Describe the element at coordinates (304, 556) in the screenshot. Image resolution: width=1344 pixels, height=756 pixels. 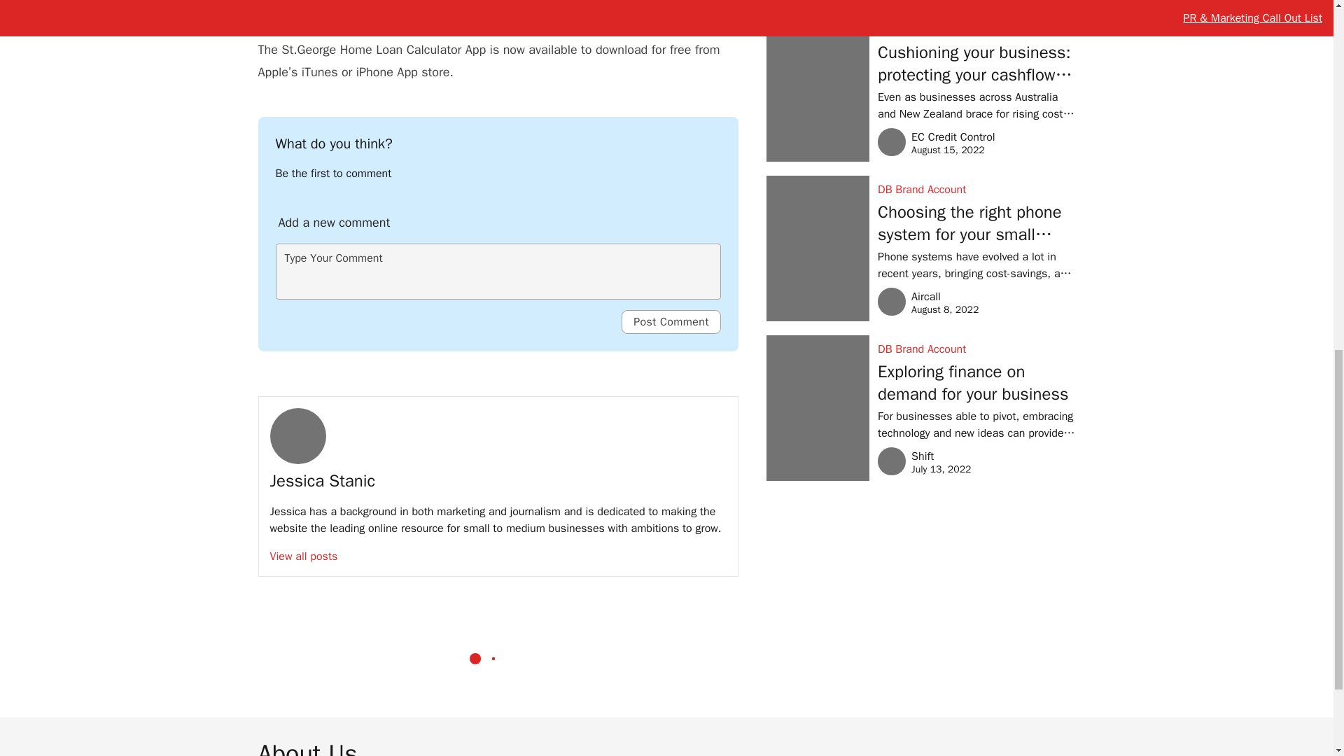
I see `View all posts` at that location.